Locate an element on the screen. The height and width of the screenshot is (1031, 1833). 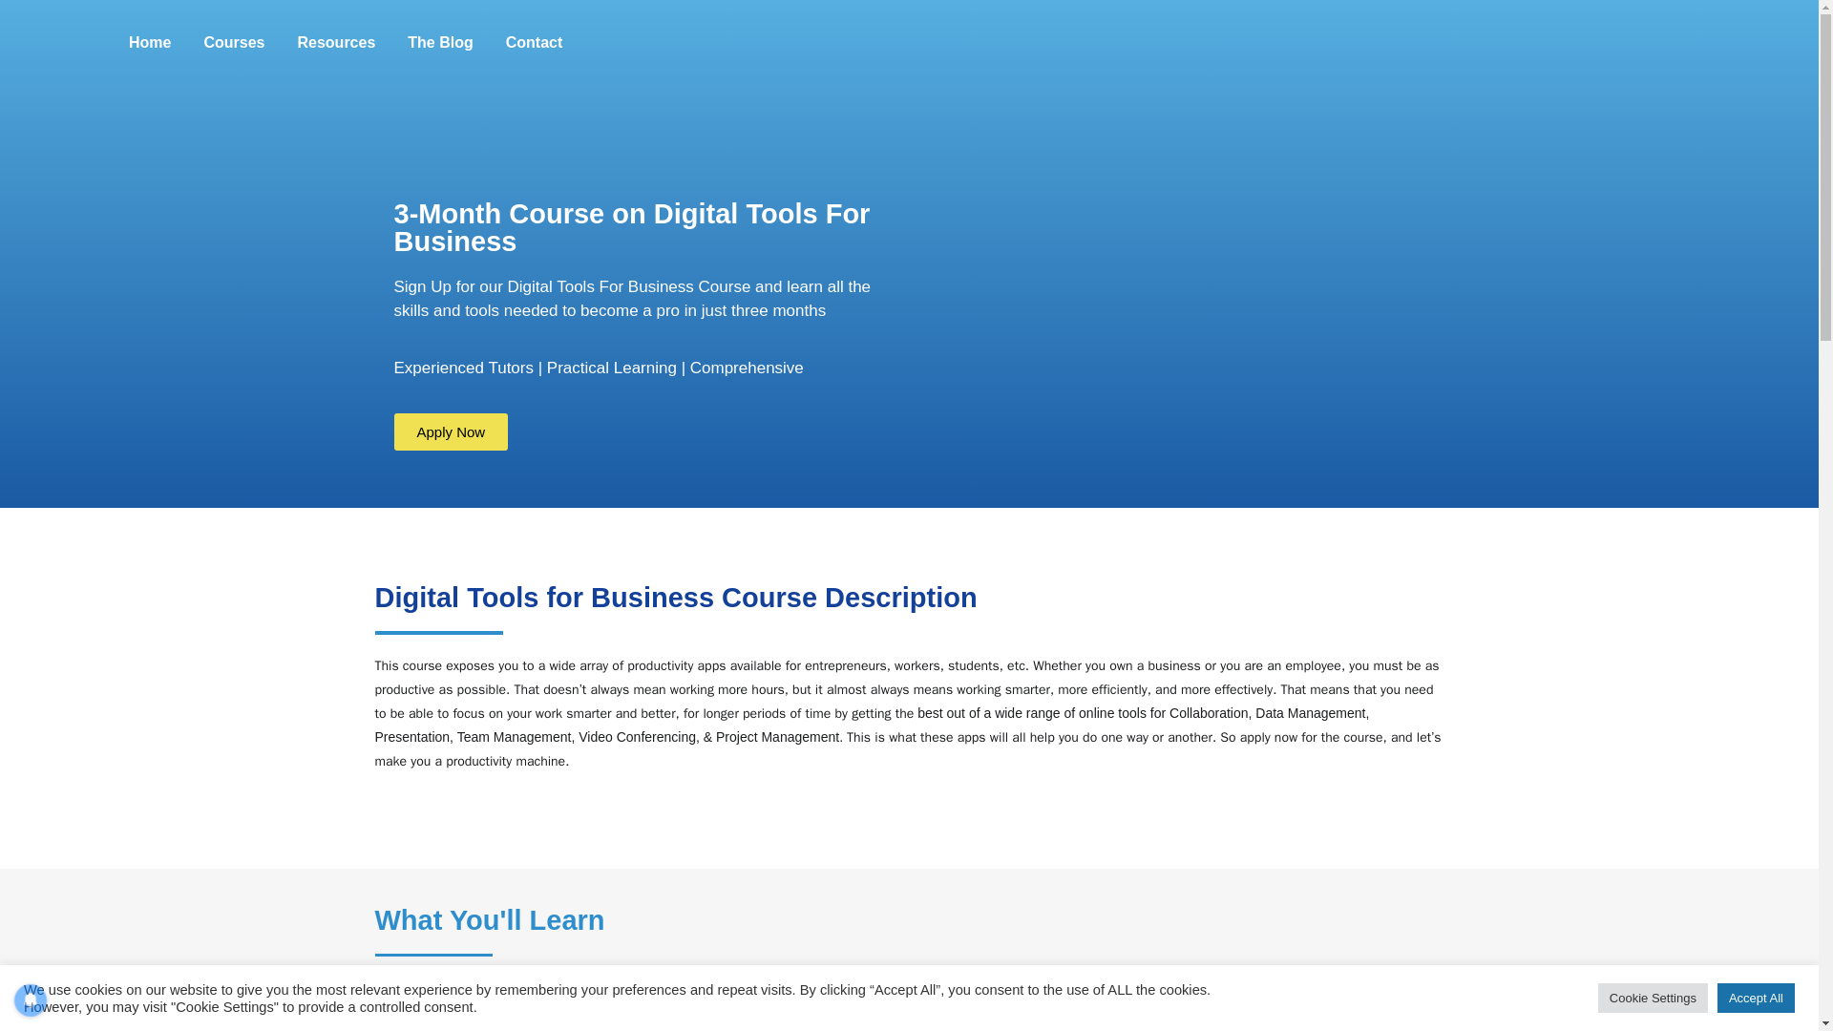
Resources is located at coordinates (335, 42).